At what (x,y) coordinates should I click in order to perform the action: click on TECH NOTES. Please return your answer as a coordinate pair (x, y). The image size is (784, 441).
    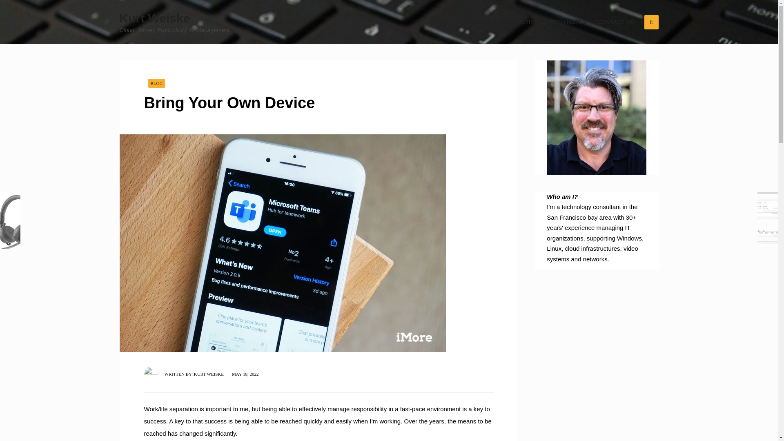
    Looking at the image, I should click on (568, 22).